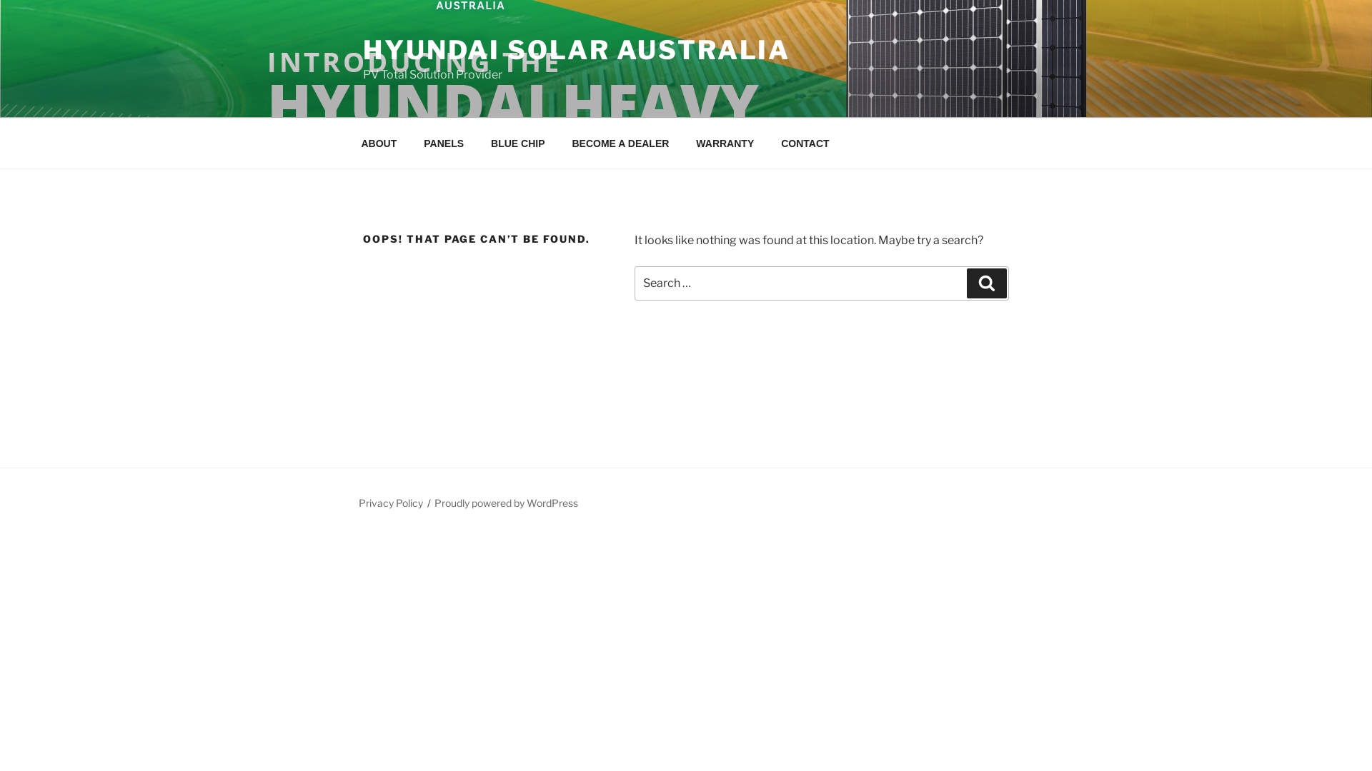 The height and width of the screenshot is (771, 1372). What do you see at coordinates (518, 143) in the screenshot?
I see `BLUE CHIP` at bounding box center [518, 143].